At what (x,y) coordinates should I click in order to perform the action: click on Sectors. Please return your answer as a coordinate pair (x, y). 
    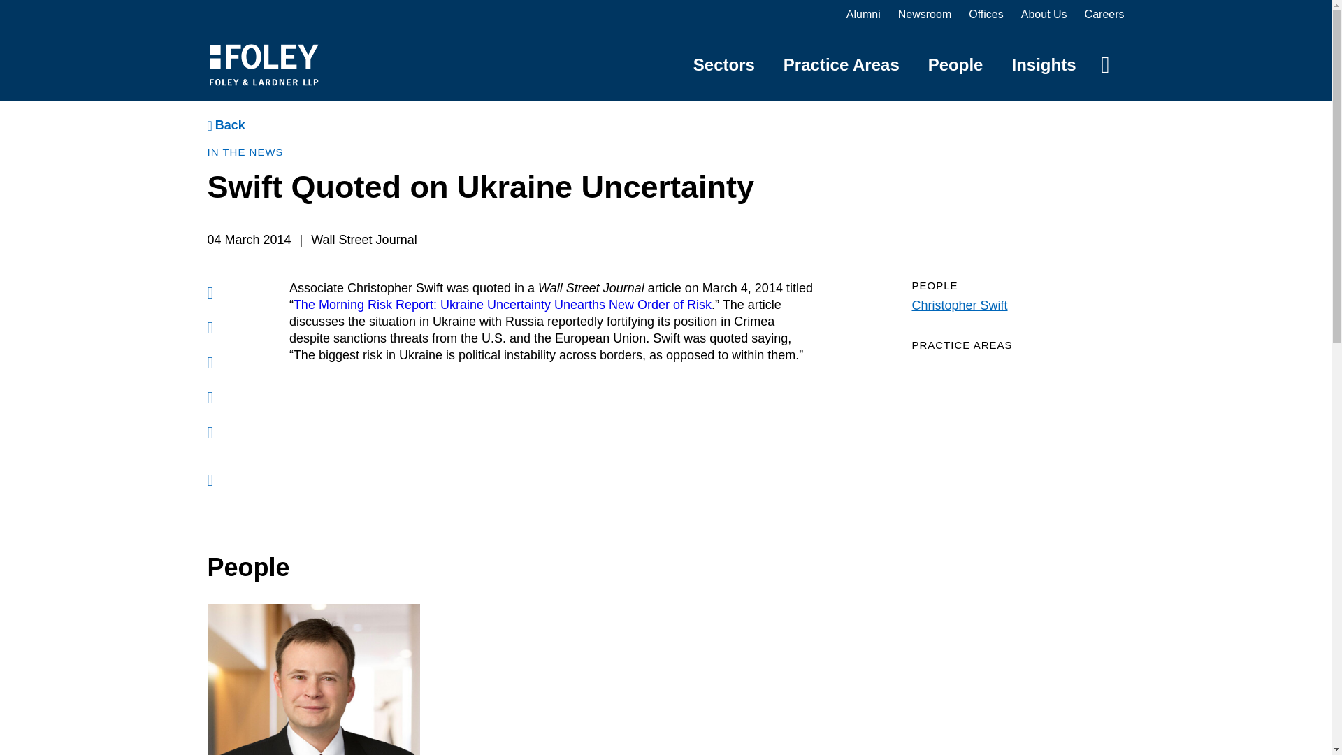
    Looking at the image, I should click on (724, 64).